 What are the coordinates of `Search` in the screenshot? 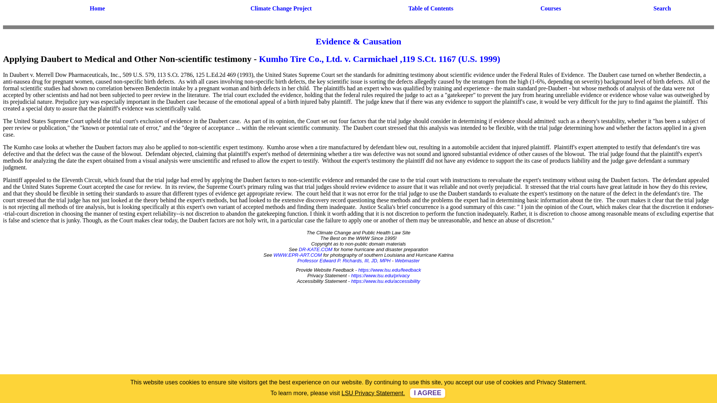 It's located at (662, 8).